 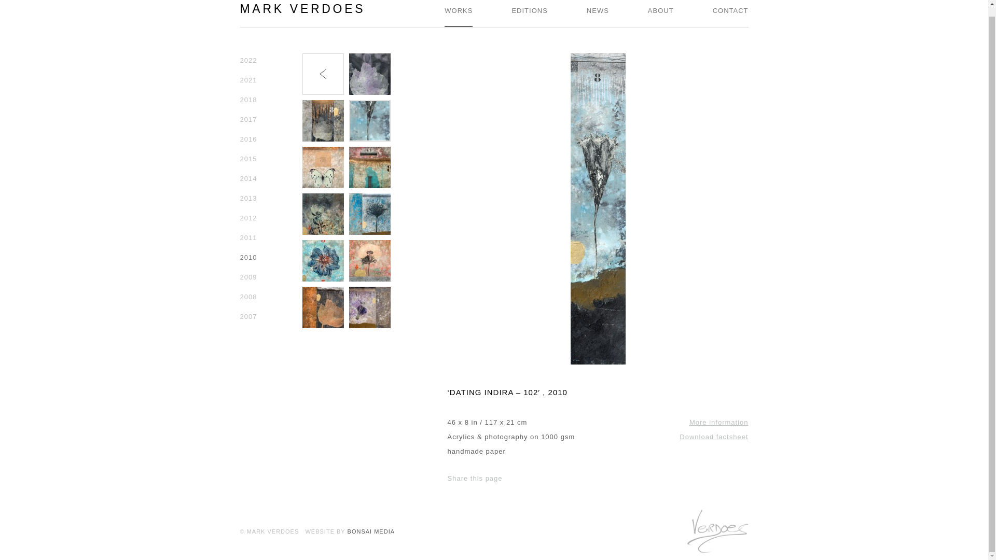 I want to click on 2008, so click(x=248, y=297).